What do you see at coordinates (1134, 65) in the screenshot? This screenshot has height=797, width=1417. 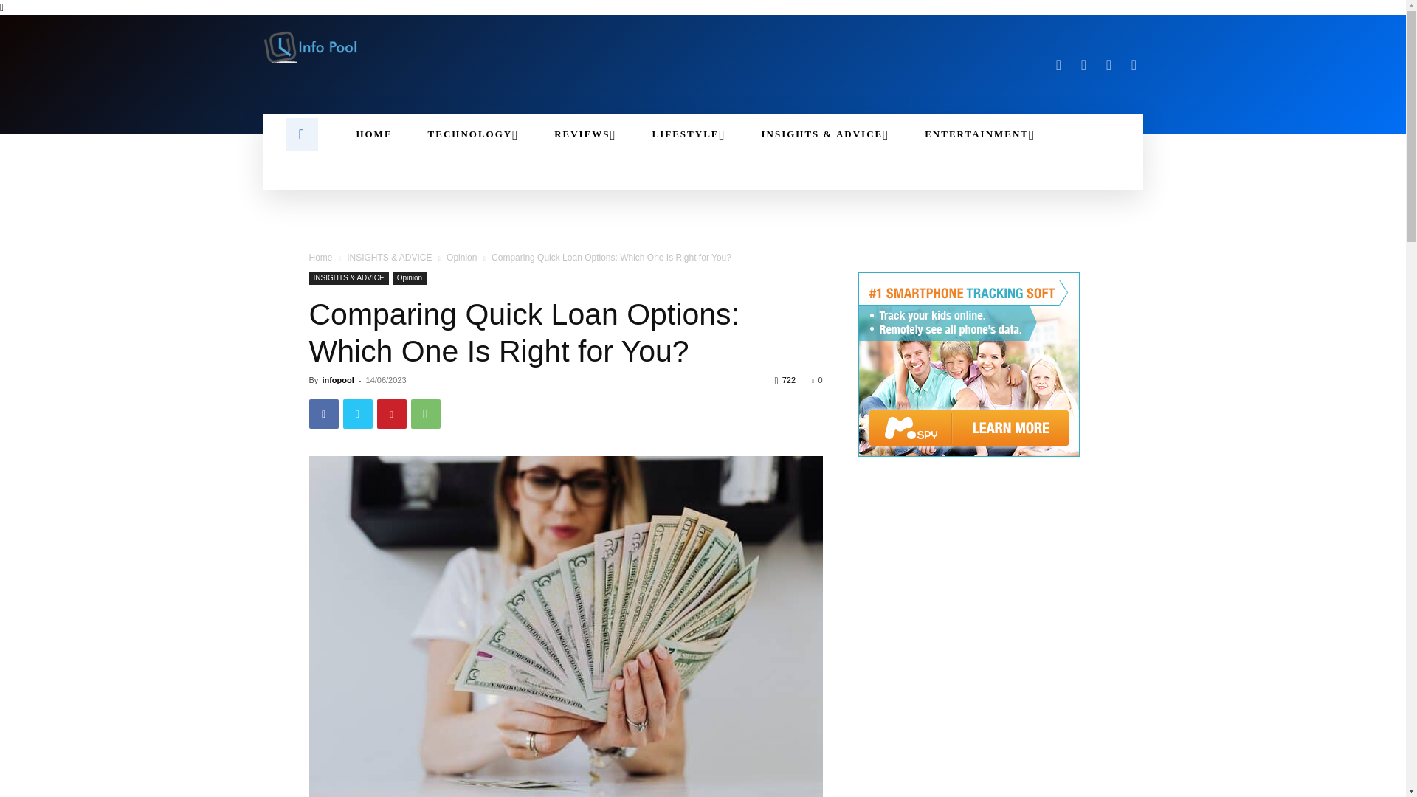 I see `Youtube` at bounding box center [1134, 65].